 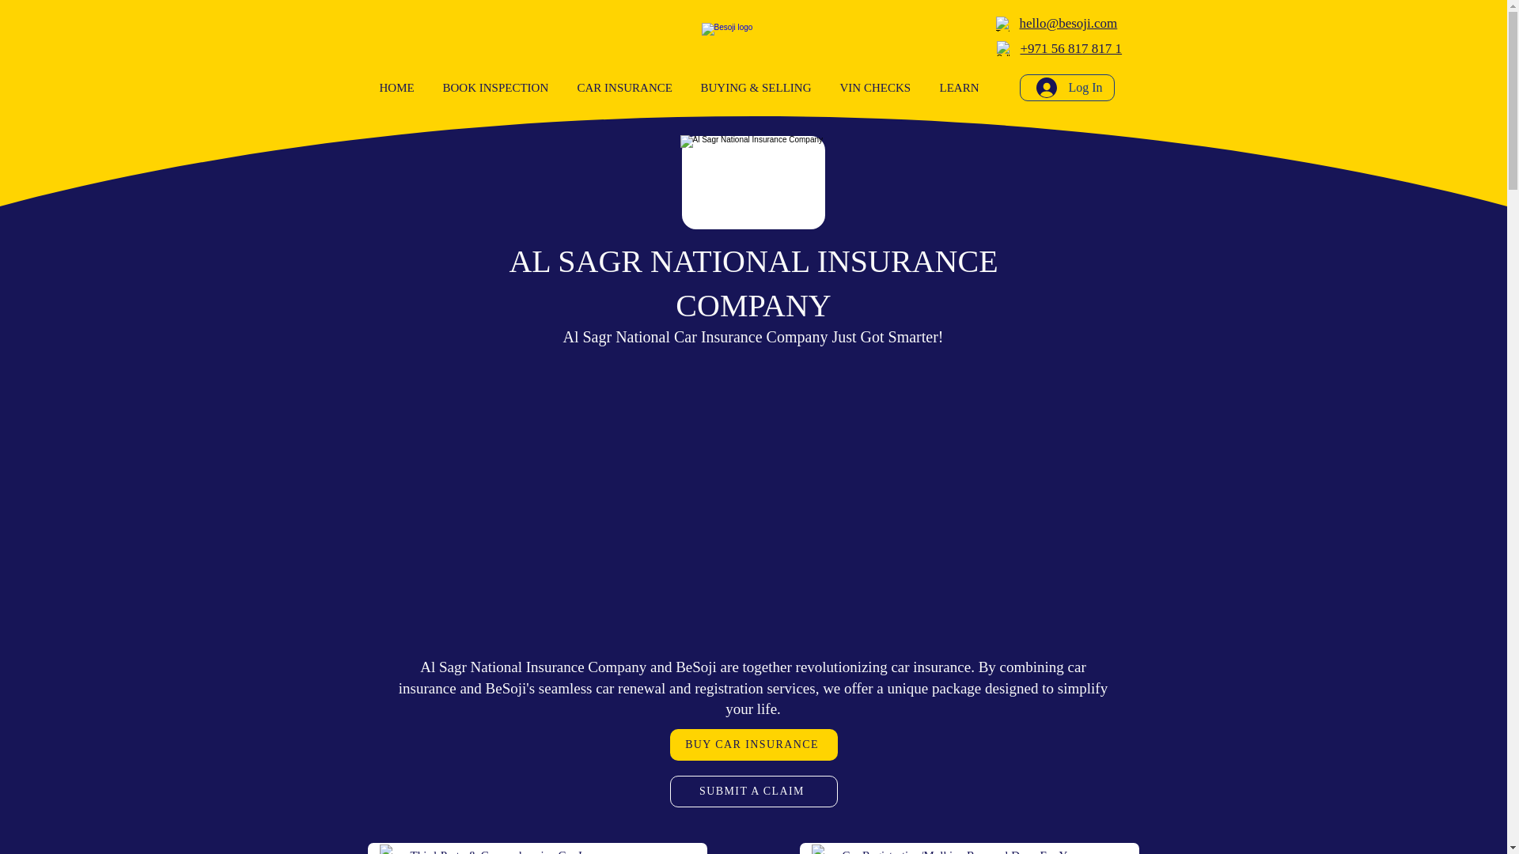 I want to click on CAR INSURANCE, so click(x=627, y=87).